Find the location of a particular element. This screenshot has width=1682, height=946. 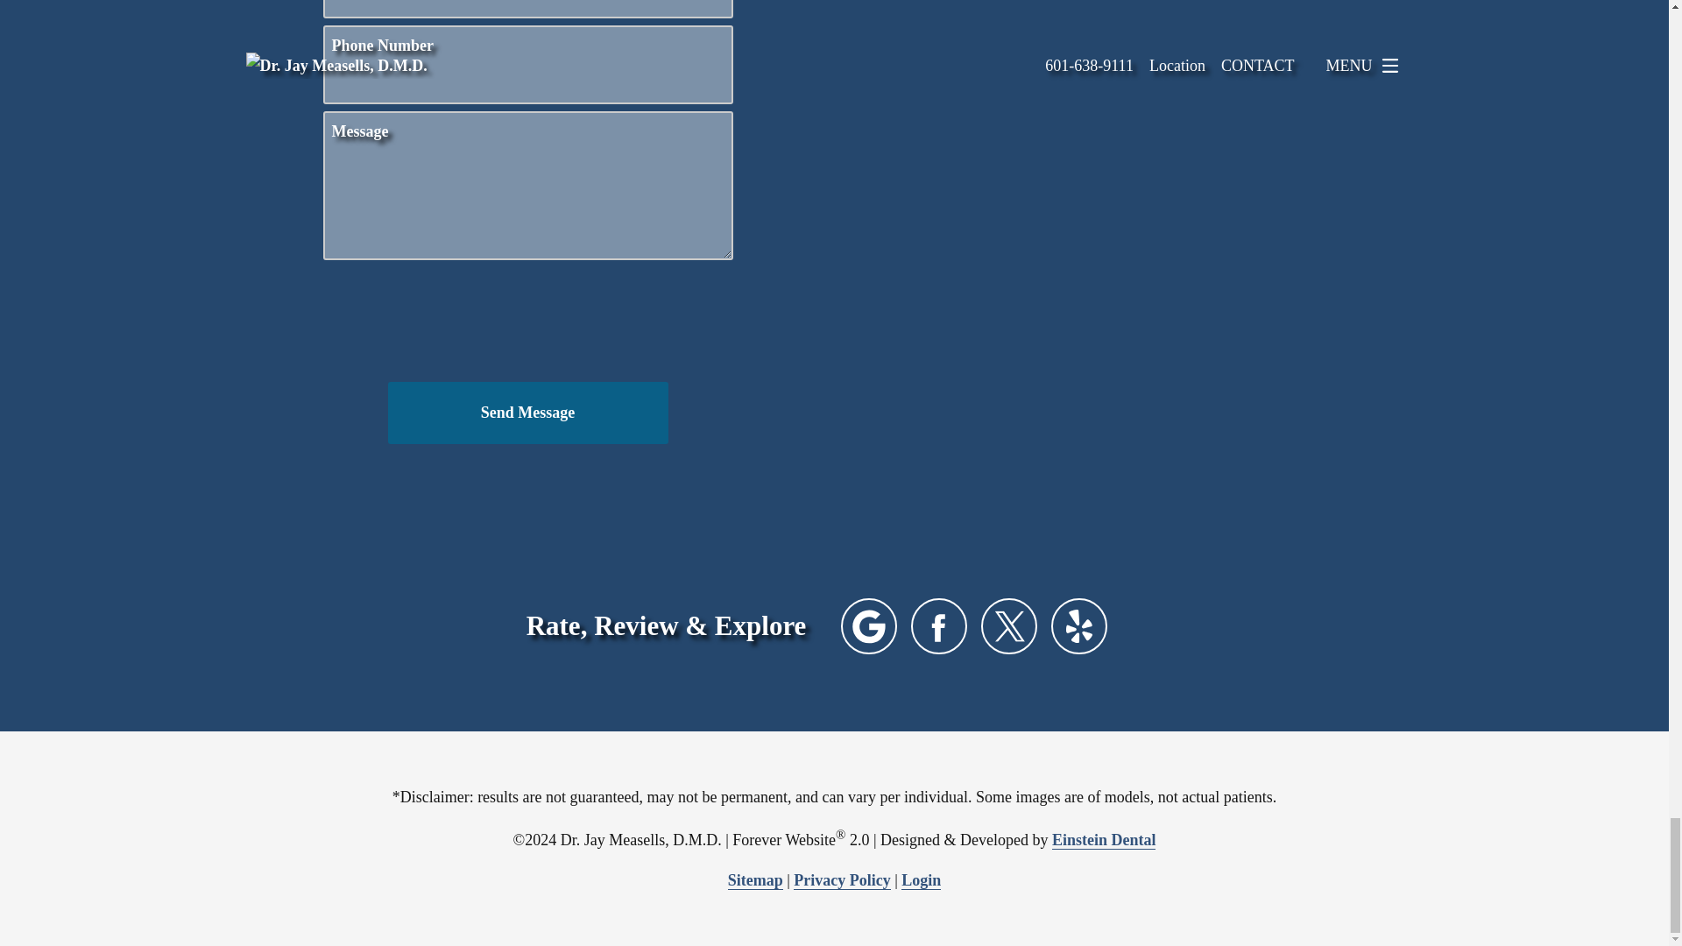

Sitemap is located at coordinates (755, 880).